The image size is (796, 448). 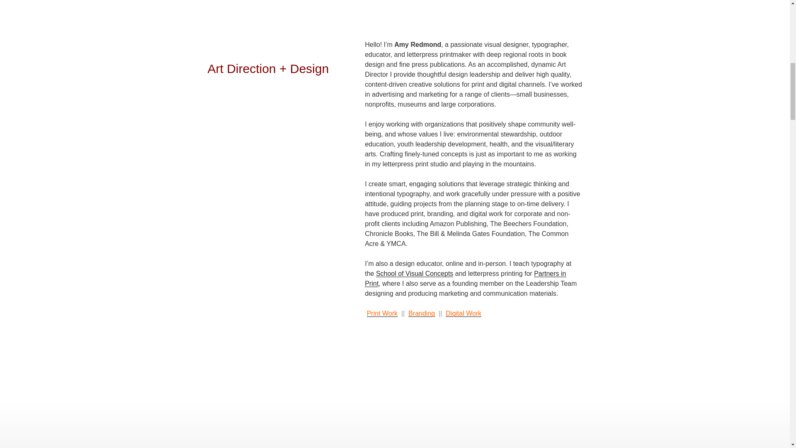 I want to click on Digital Work, so click(x=464, y=313).